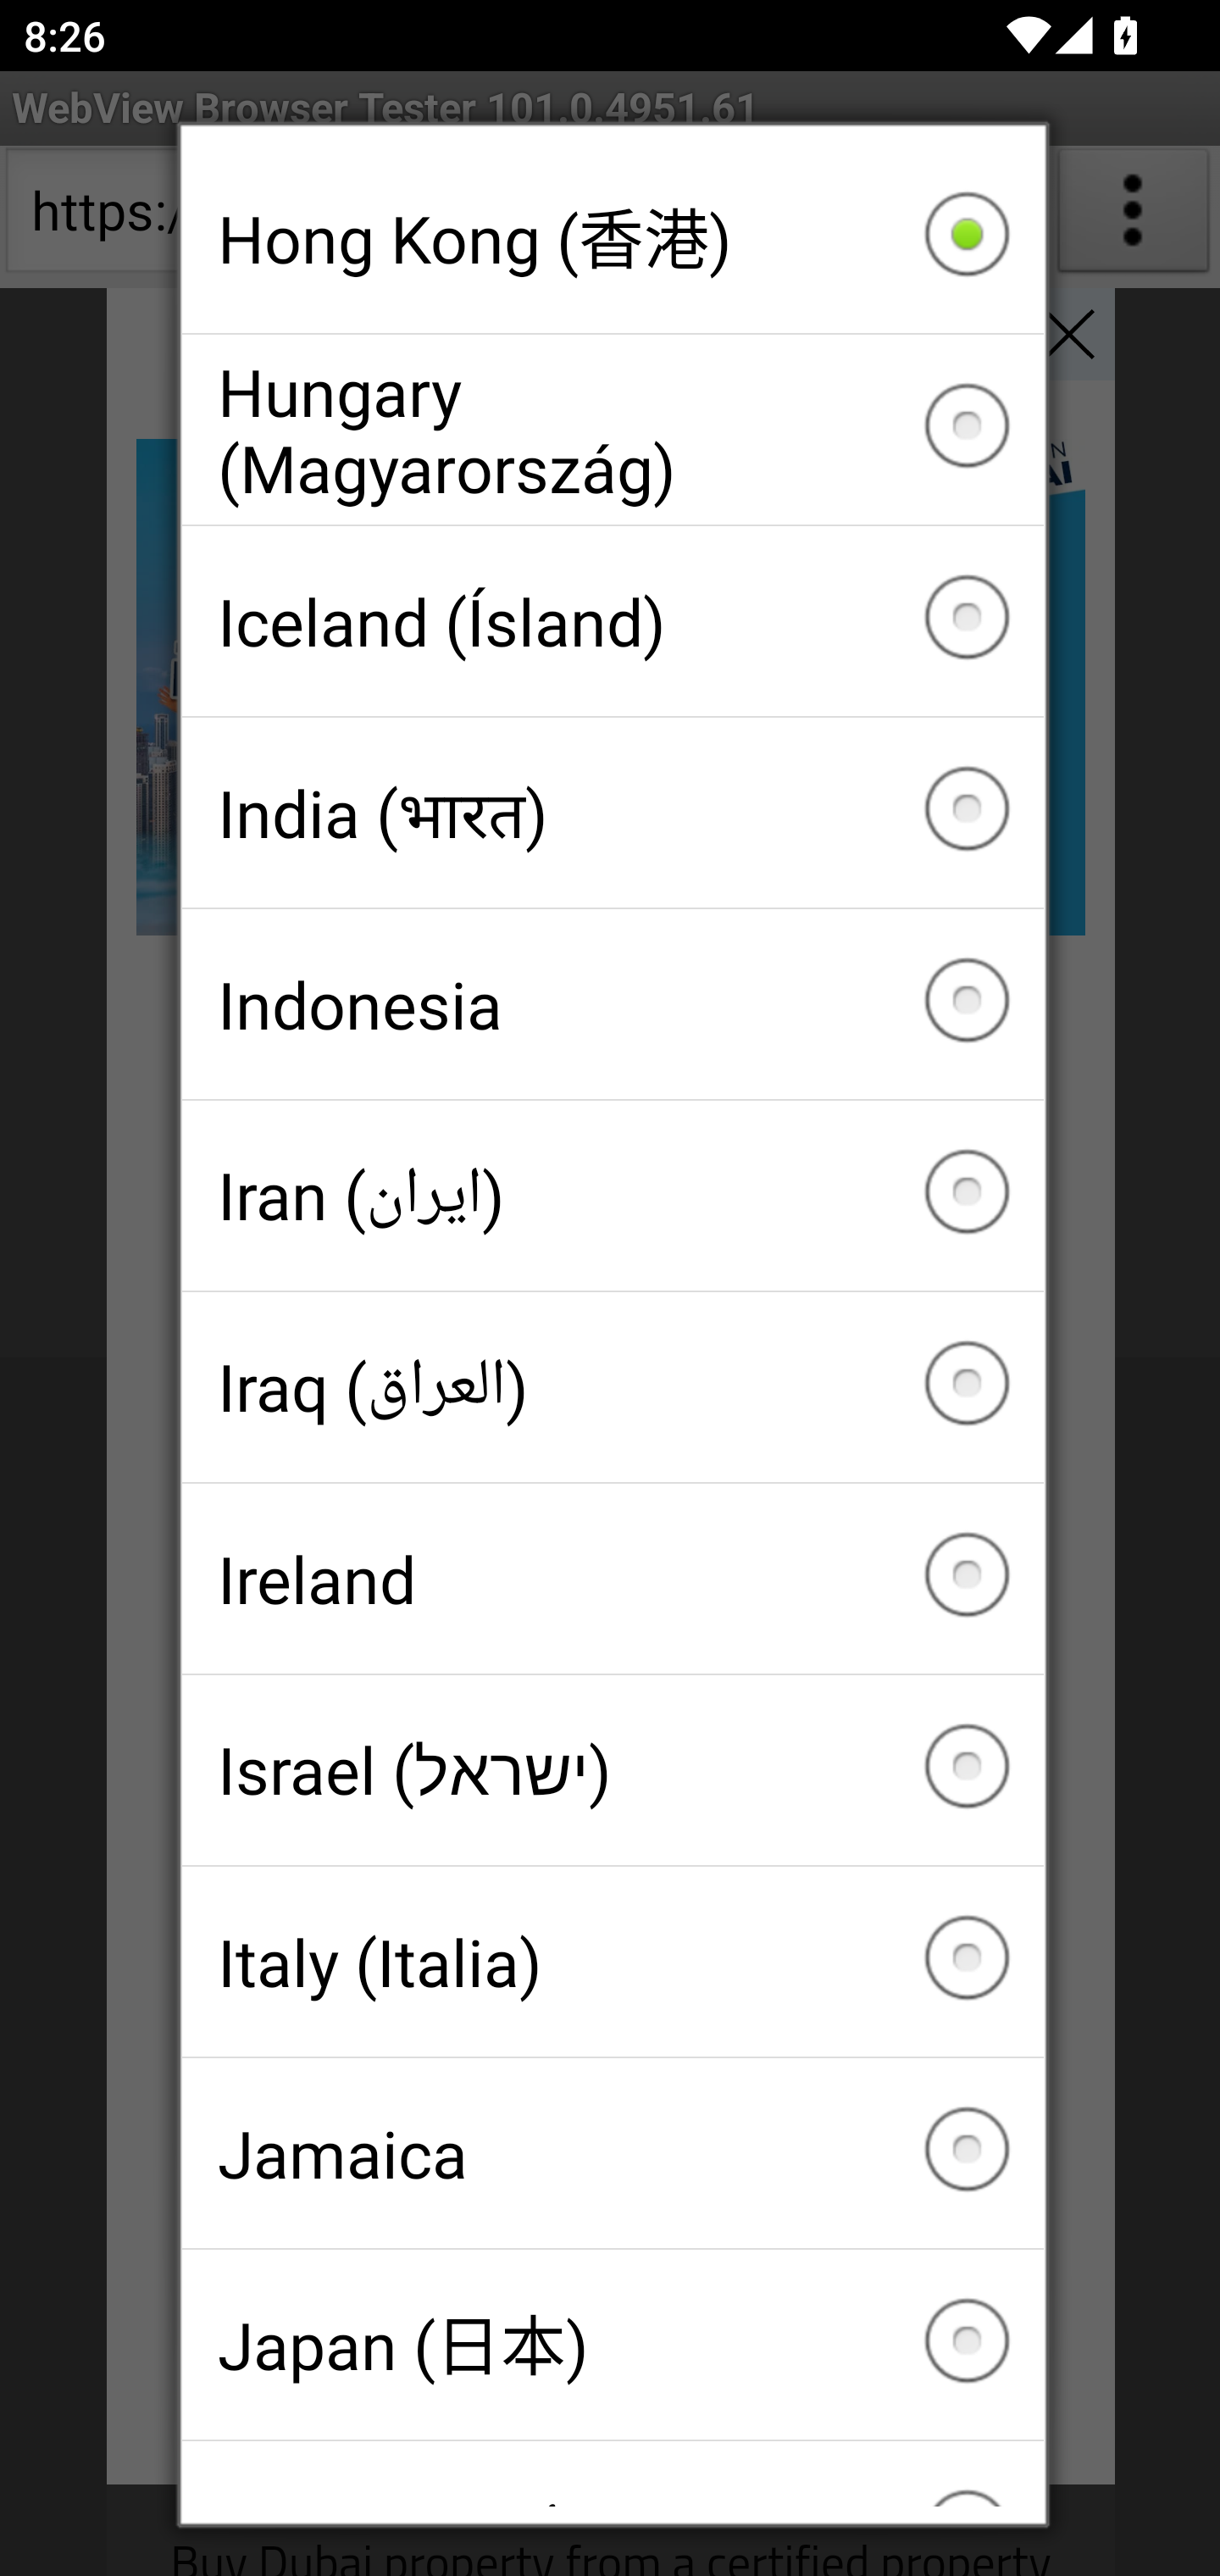 The image size is (1220, 2576). I want to click on India (भारत), so click(613, 813).